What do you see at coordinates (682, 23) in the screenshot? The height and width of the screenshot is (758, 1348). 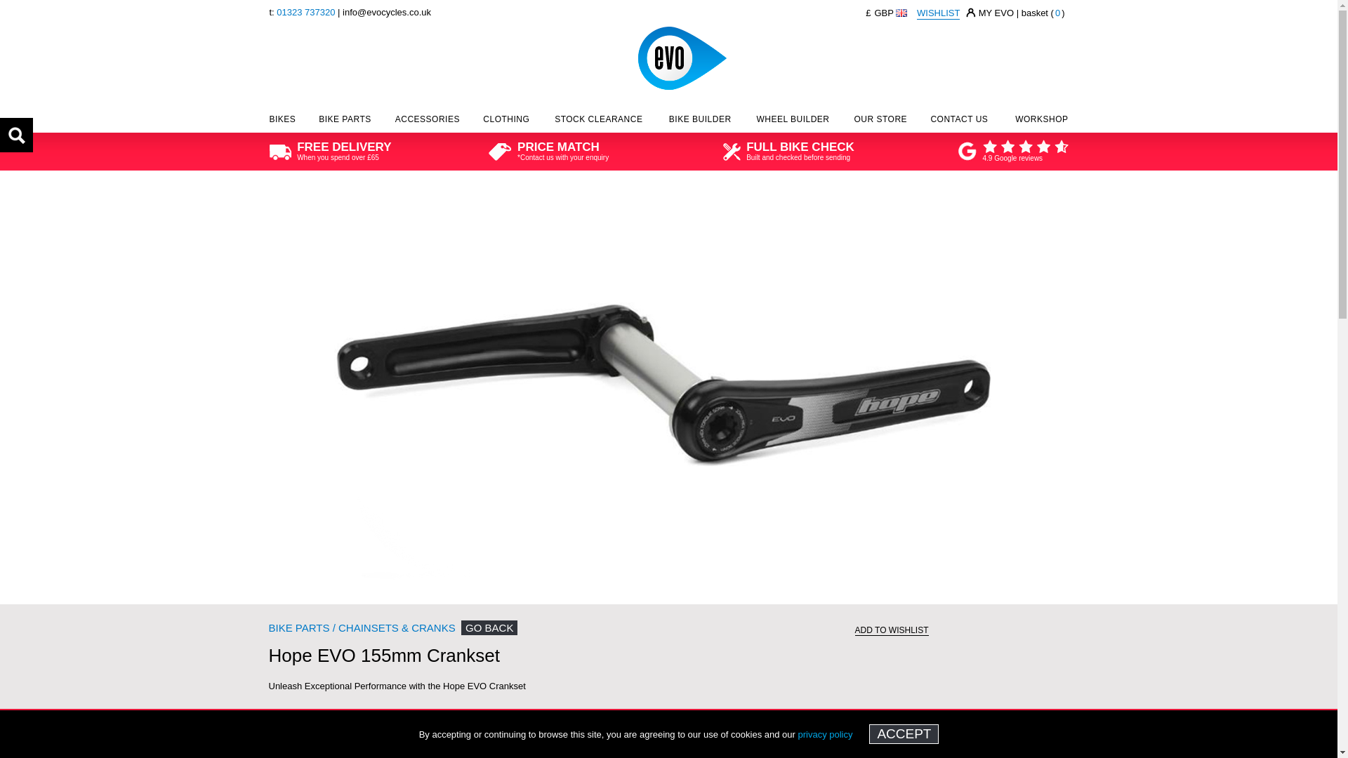 I see `Evo Cycles` at bounding box center [682, 23].